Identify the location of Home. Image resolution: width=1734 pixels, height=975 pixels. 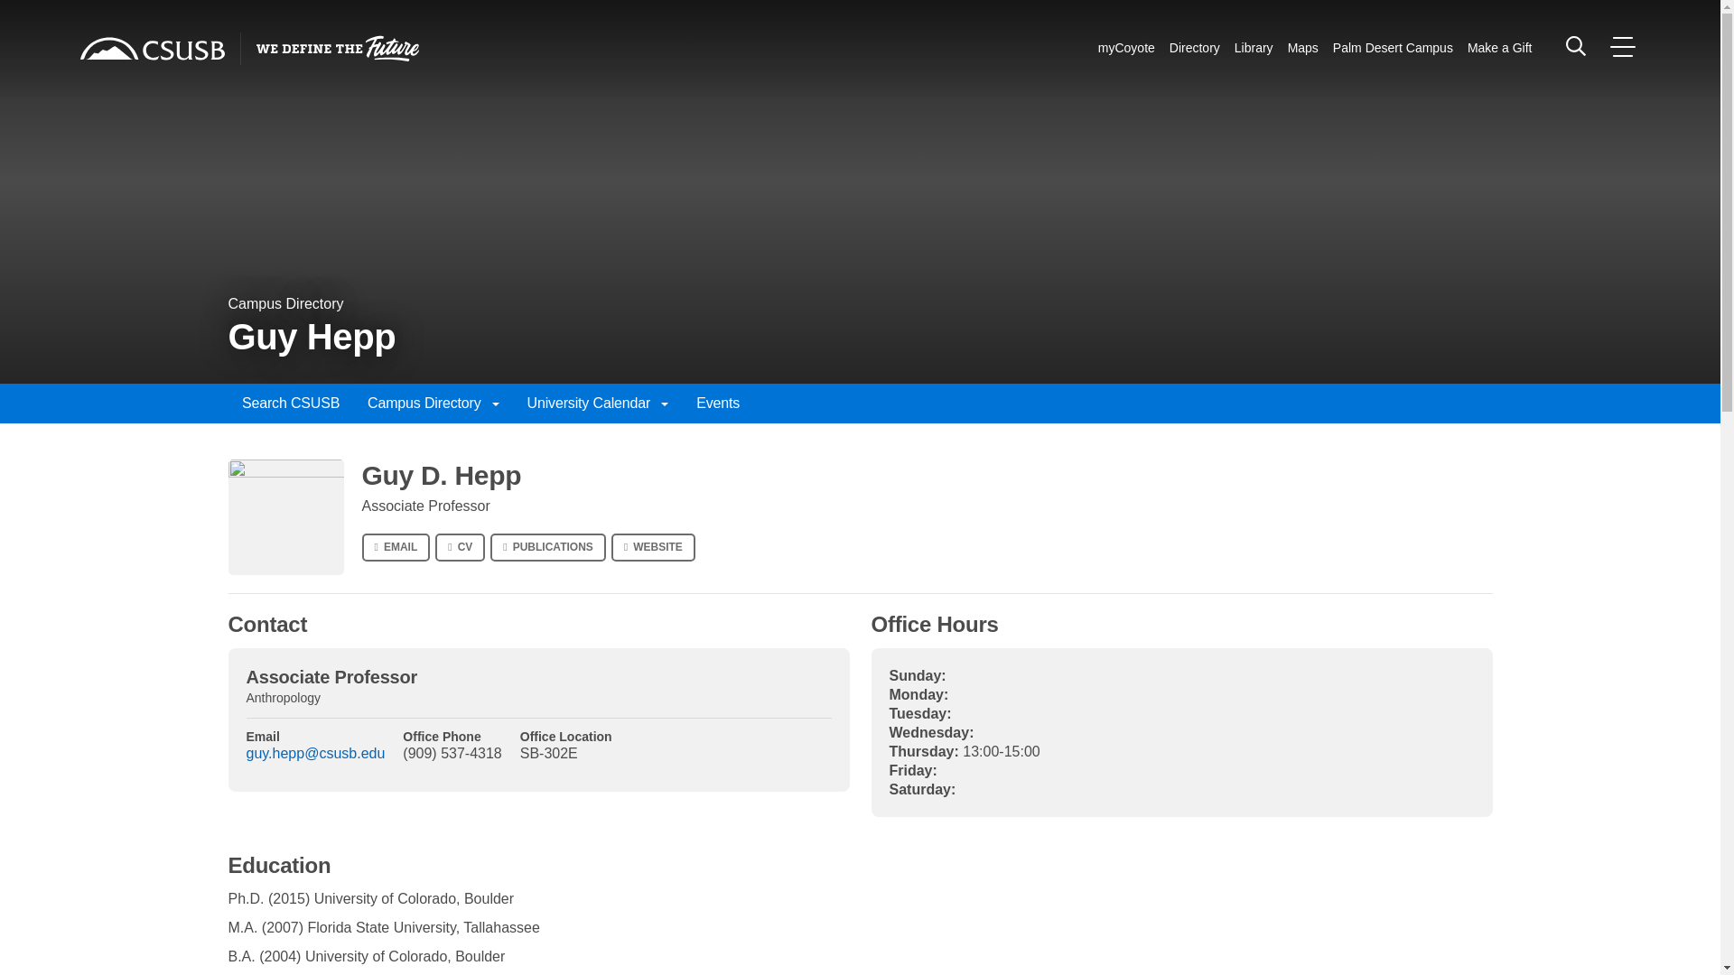
(152, 49).